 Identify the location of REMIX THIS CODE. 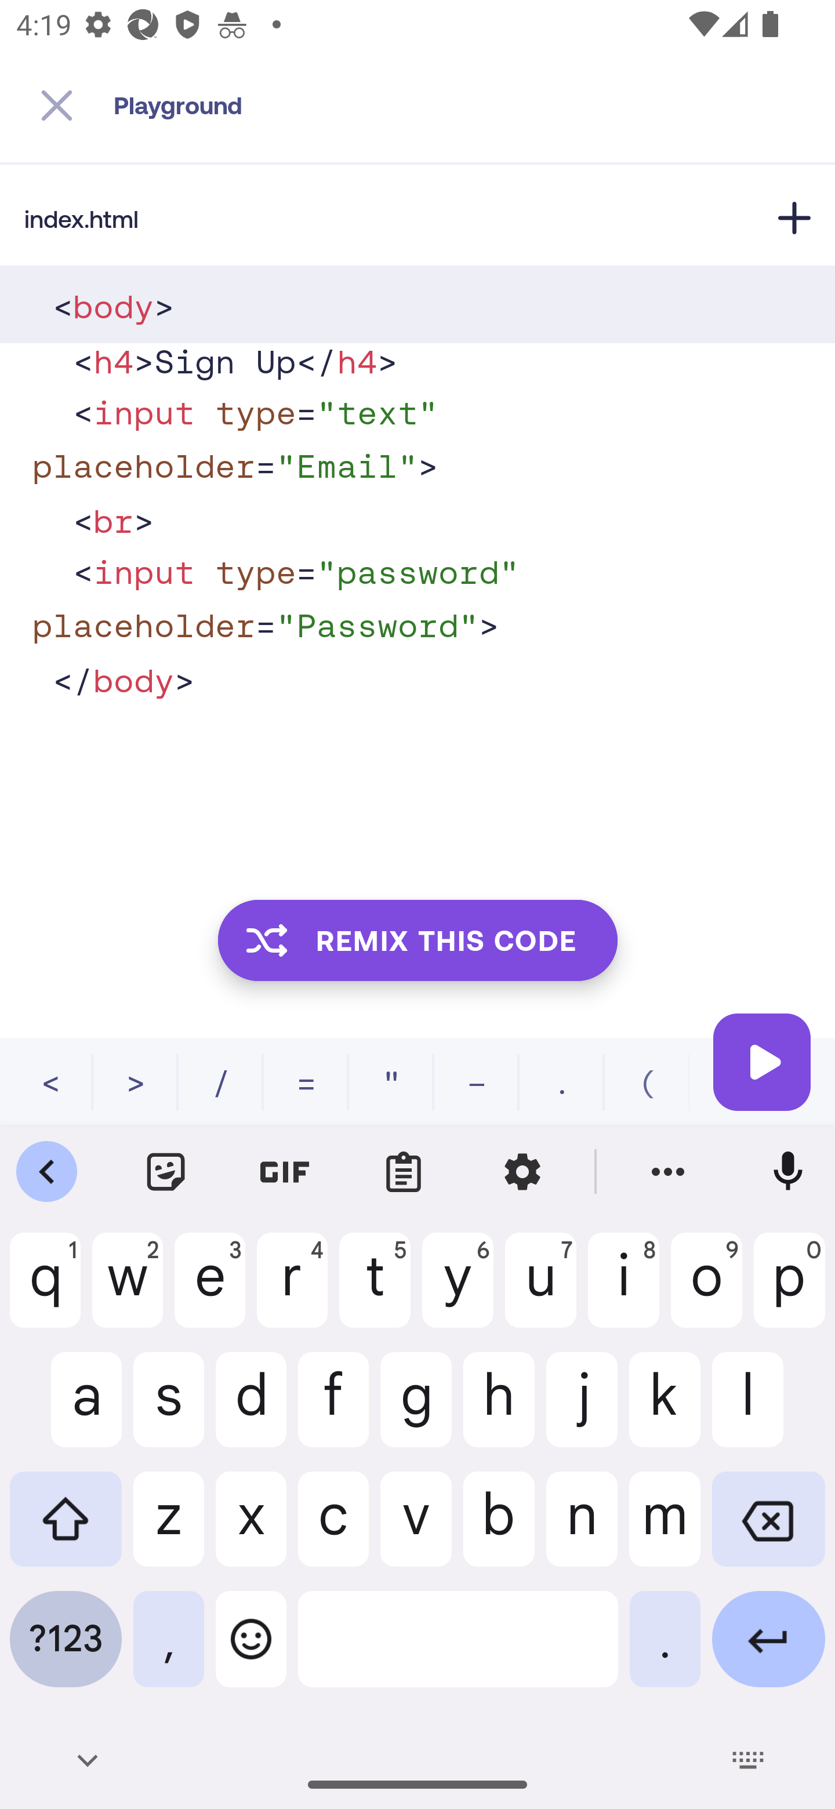
(418, 939).